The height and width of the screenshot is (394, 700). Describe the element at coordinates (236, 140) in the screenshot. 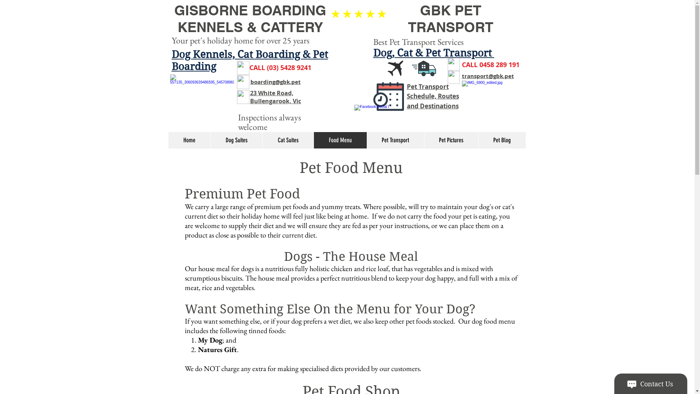

I see `Dog Suites` at that location.